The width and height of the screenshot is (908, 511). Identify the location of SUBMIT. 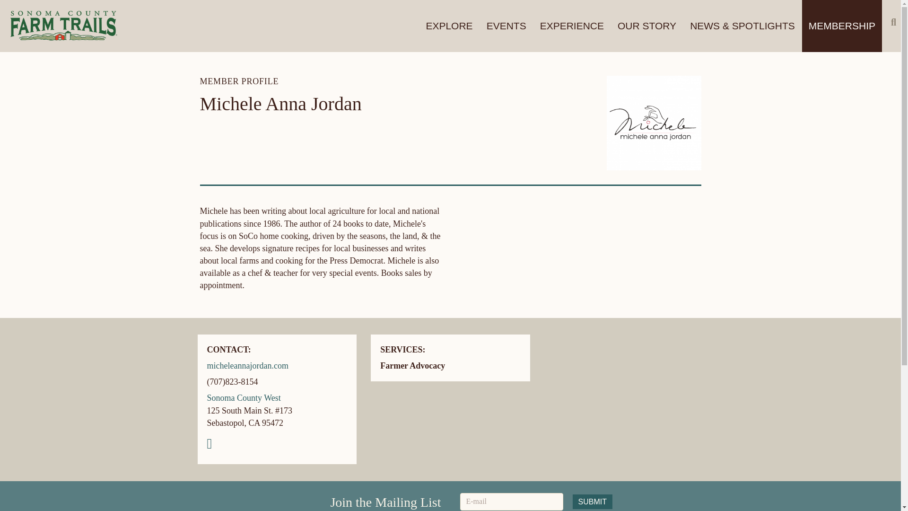
(592, 502).